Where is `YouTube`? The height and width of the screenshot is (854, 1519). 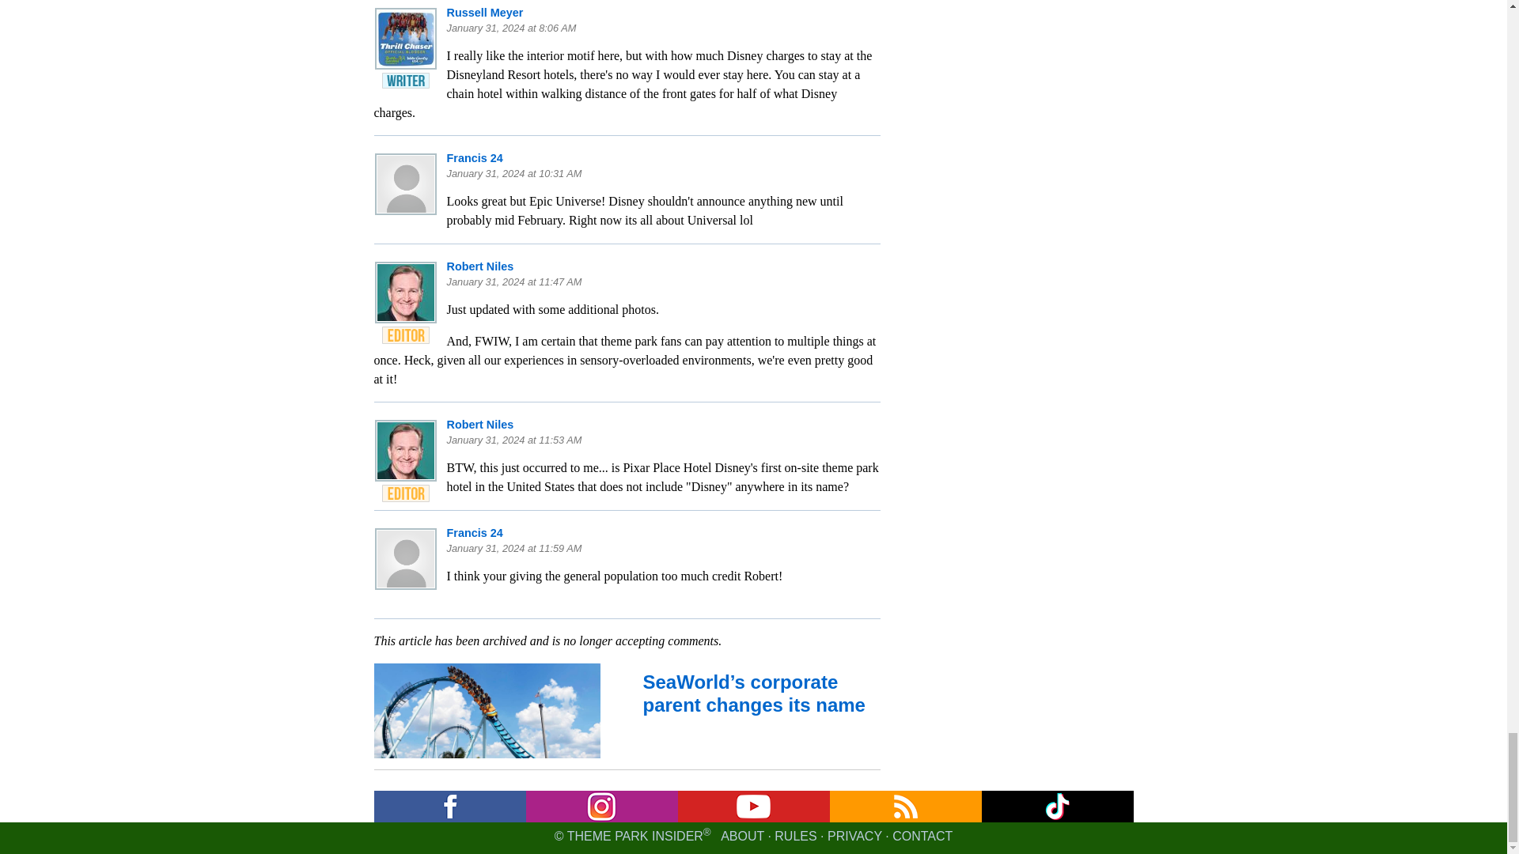
YouTube is located at coordinates (753, 807).